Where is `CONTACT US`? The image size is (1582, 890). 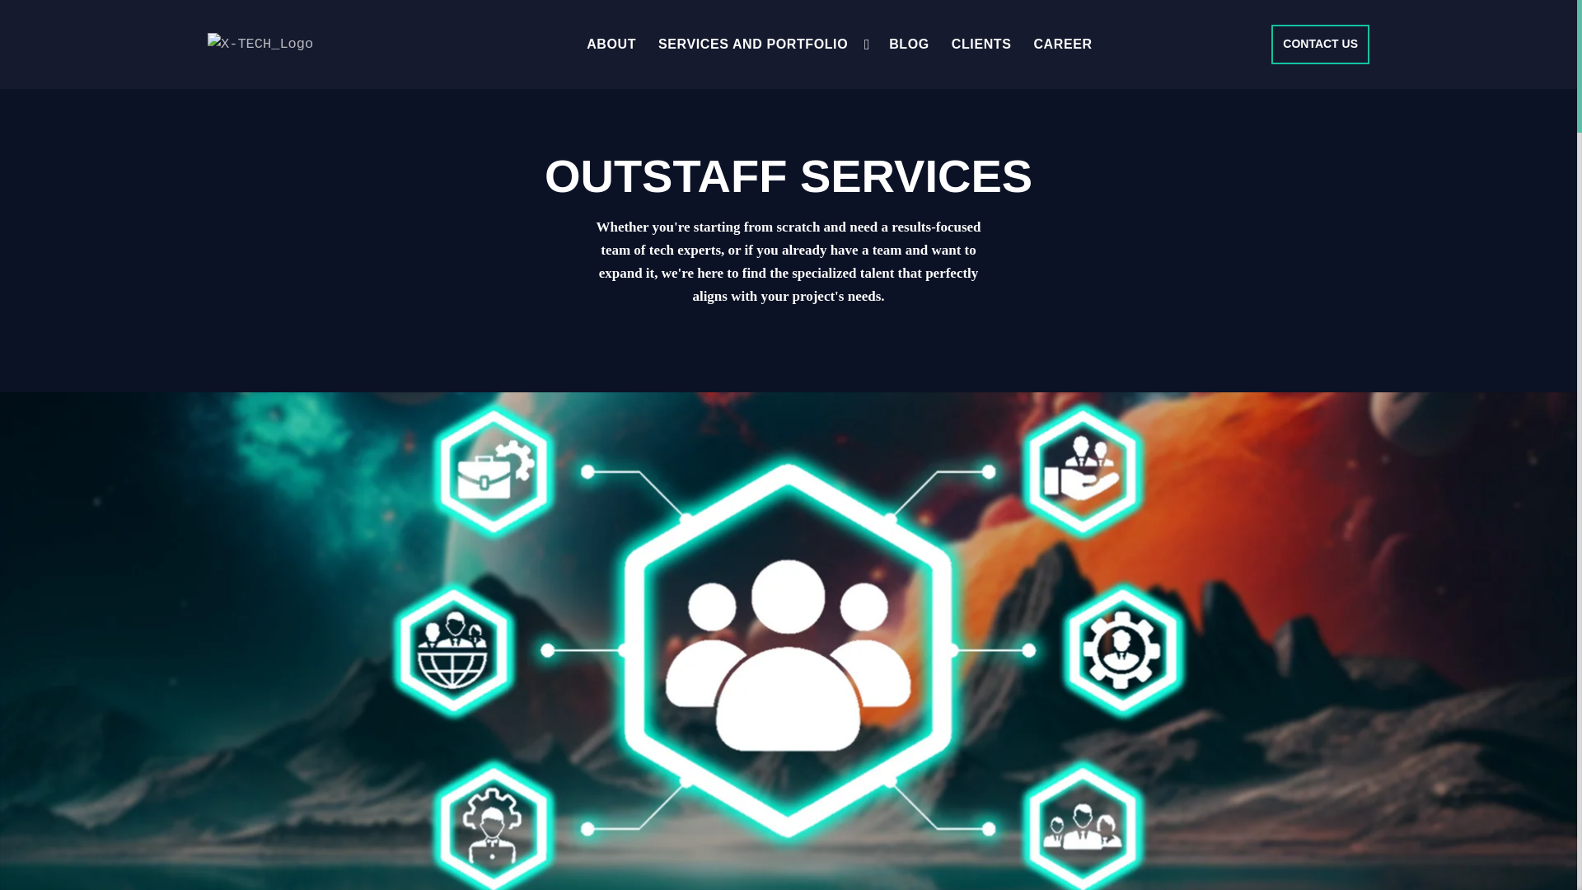 CONTACT US is located at coordinates (1320, 44).